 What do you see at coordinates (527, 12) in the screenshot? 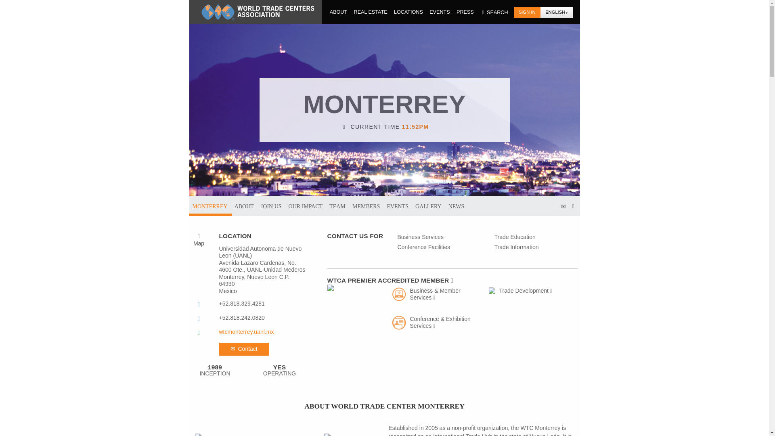
I see `SIGN IN` at bounding box center [527, 12].